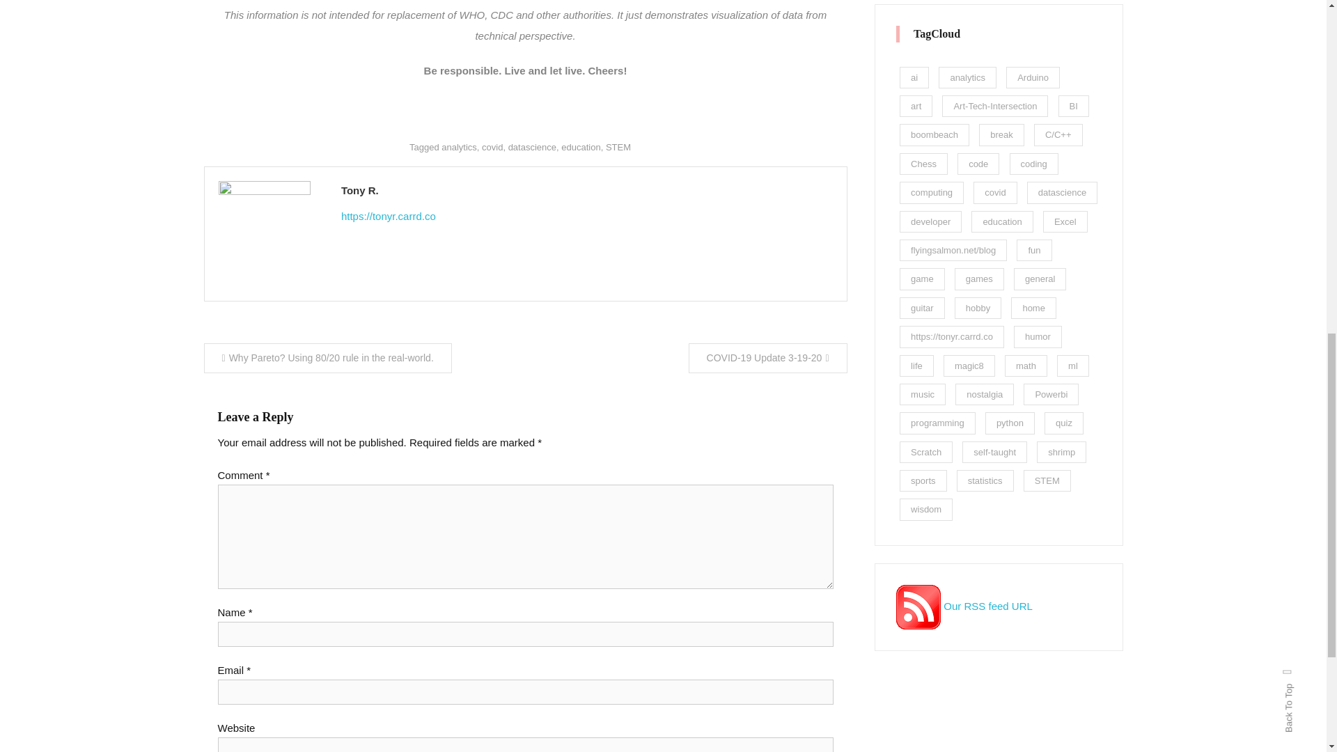  Describe the element at coordinates (532, 148) in the screenshot. I see `datascience` at that location.